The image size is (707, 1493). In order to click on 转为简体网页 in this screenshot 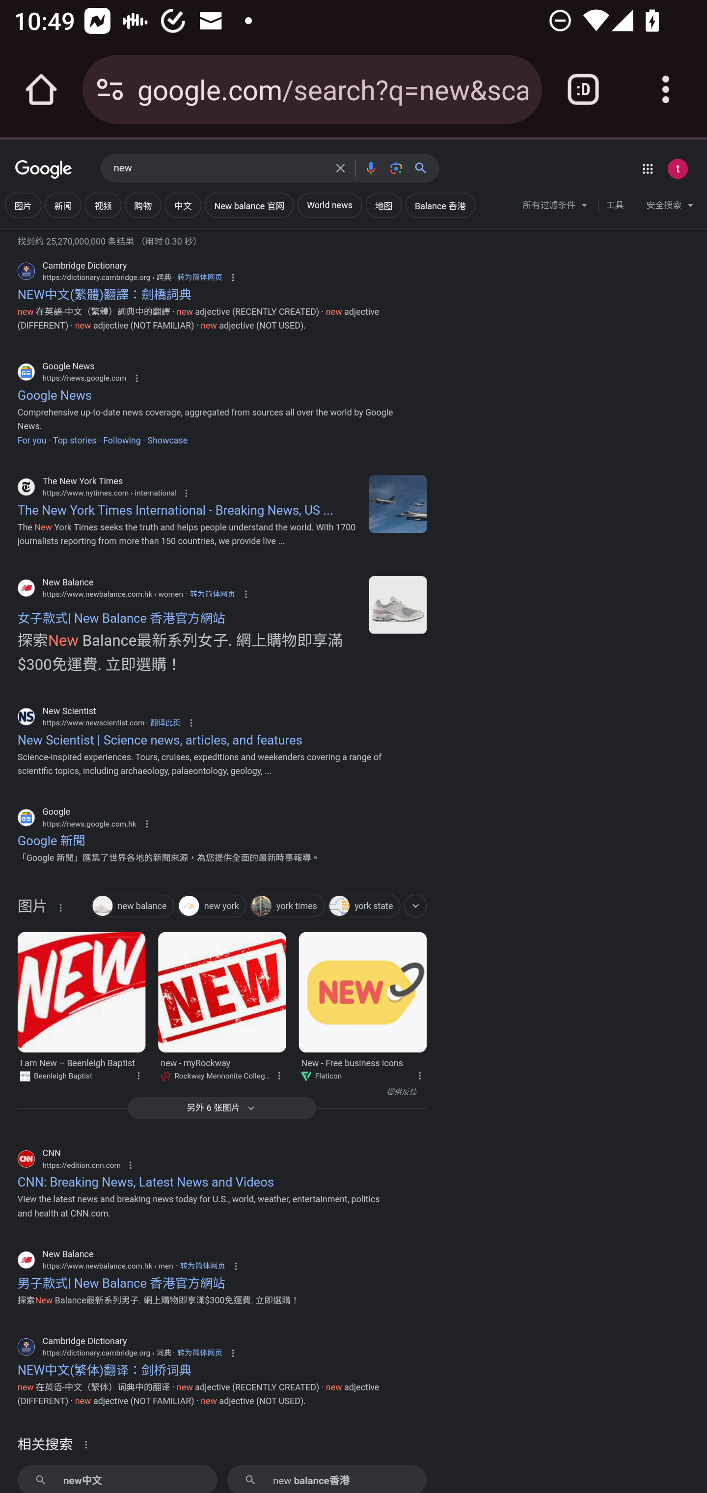, I will do `click(199, 277)`.